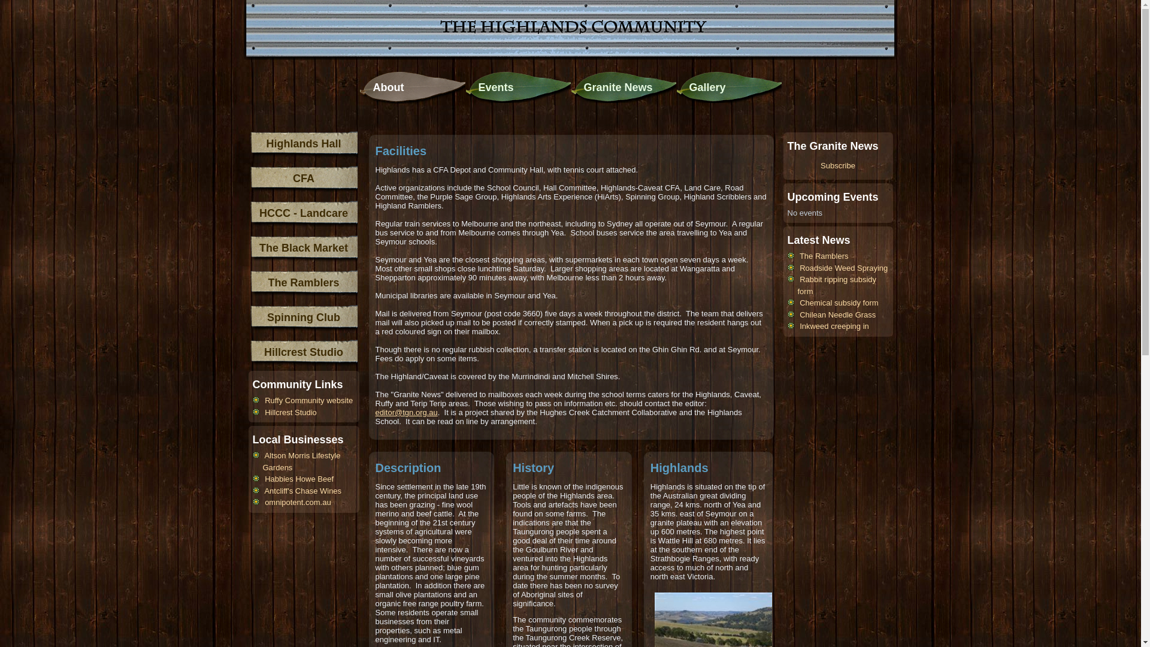 The width and height of the screenshot is (1150, 647). What do you see at coordinates (304, 248) in the screenshot?
I see `The Black Market` at bounding box center [304, 248].